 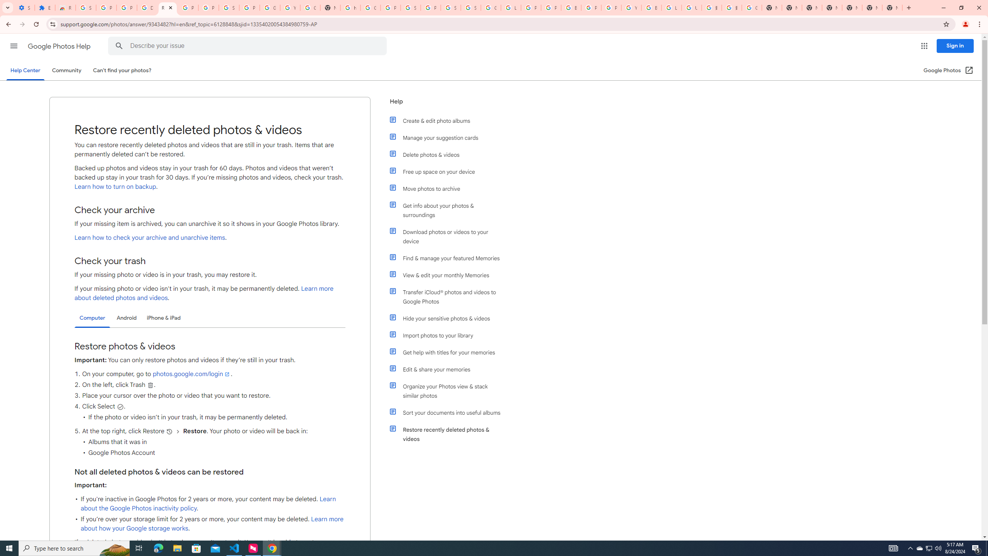 What do you see at coordinates (86, 8) in the screenshot?
I see `Sign in - Google Accounts` at bounding box center [86, 8].